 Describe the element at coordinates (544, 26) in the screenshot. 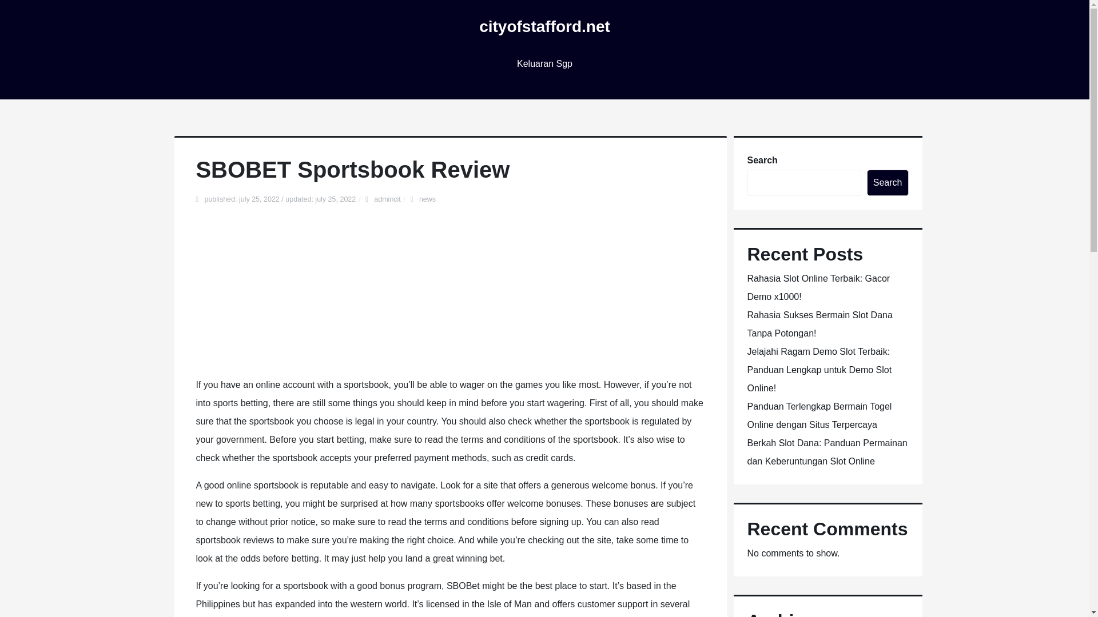

I see `cityofstafford.net` at that location.